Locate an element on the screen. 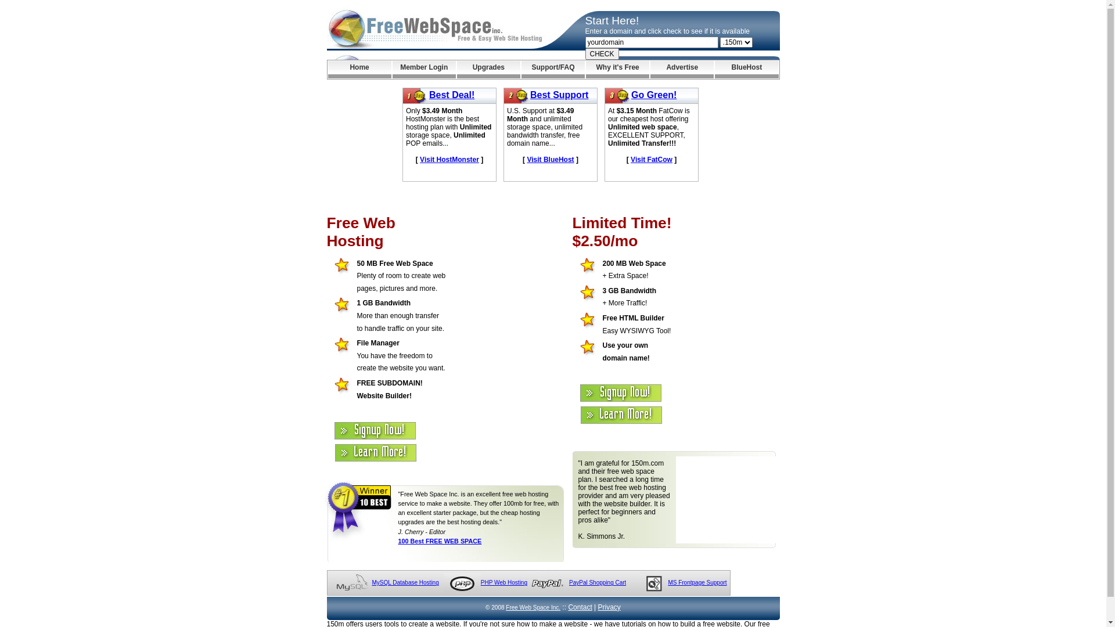 The height and width of the screenshot is (627, 1115). Member Login is located at coordinates (424, 70).